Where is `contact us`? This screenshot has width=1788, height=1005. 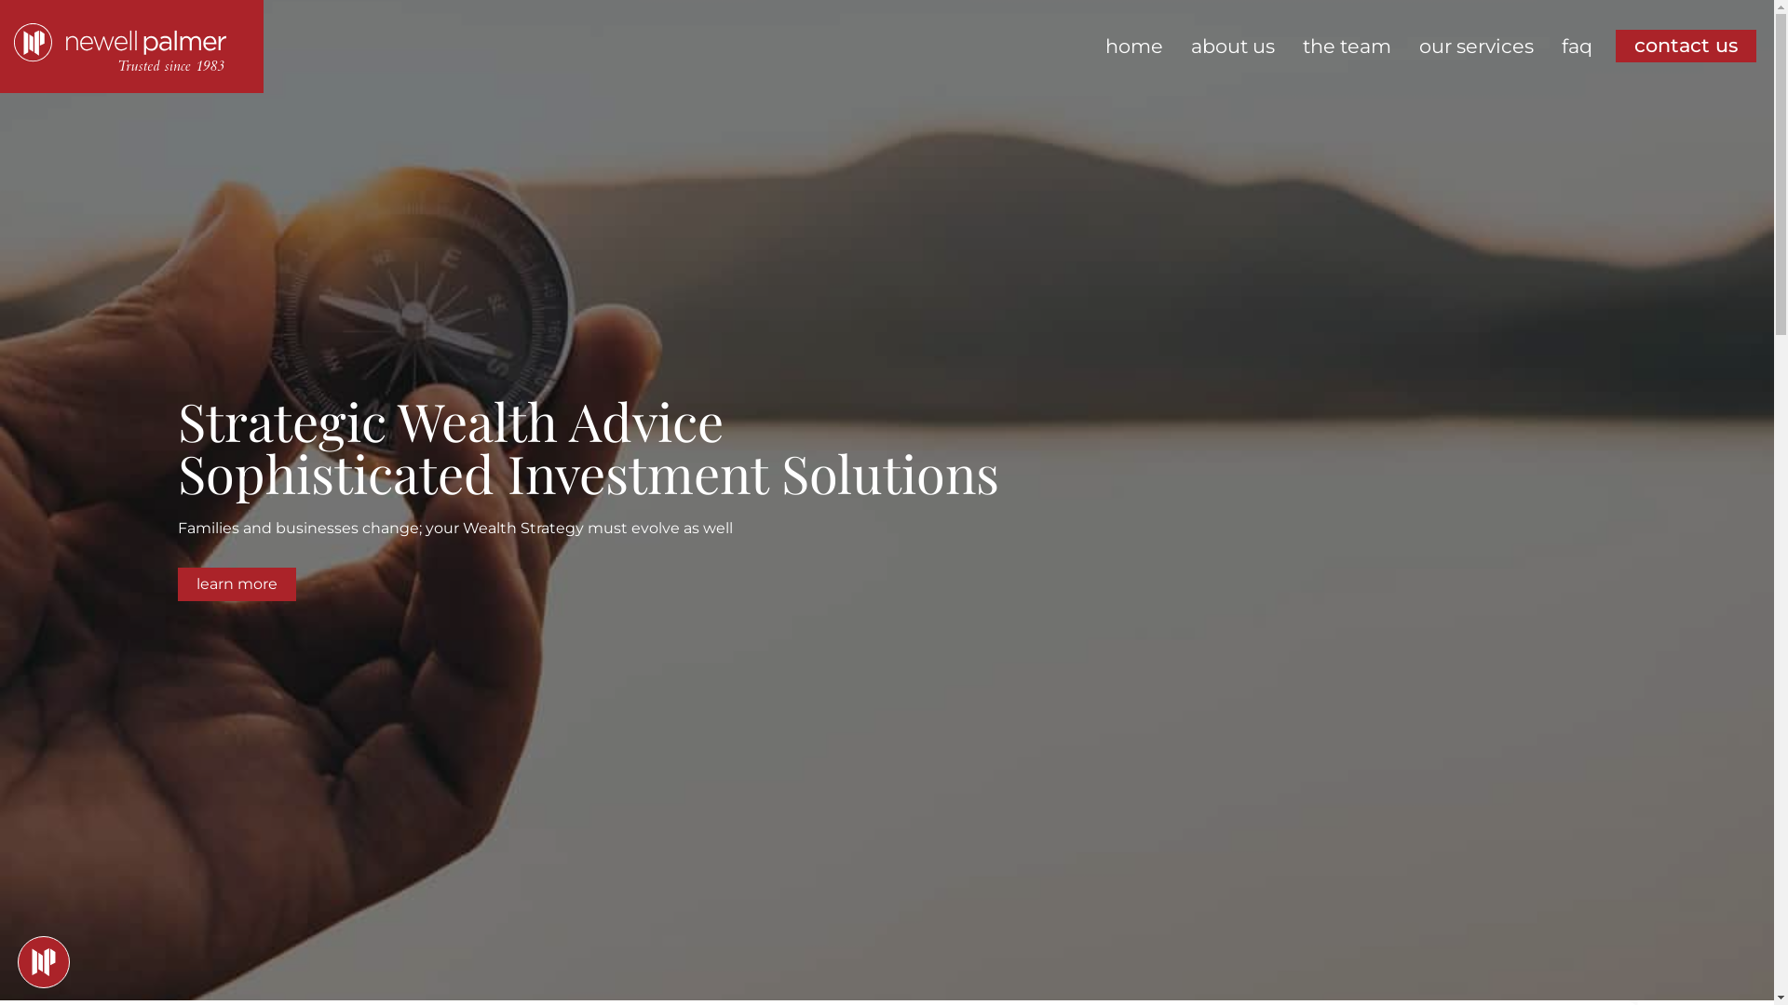 contact us is located at coordinates (1686, 47).